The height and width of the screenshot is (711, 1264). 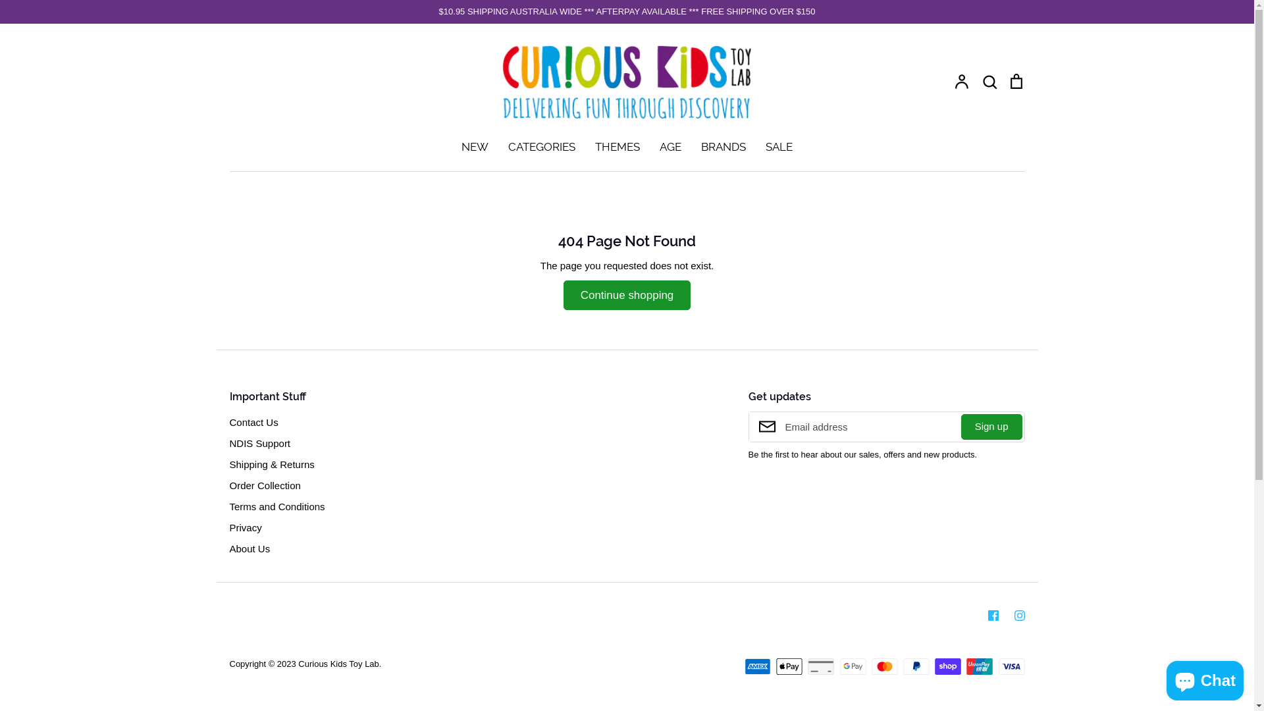 I want to click on Sign up, so click(x=991, y=427).